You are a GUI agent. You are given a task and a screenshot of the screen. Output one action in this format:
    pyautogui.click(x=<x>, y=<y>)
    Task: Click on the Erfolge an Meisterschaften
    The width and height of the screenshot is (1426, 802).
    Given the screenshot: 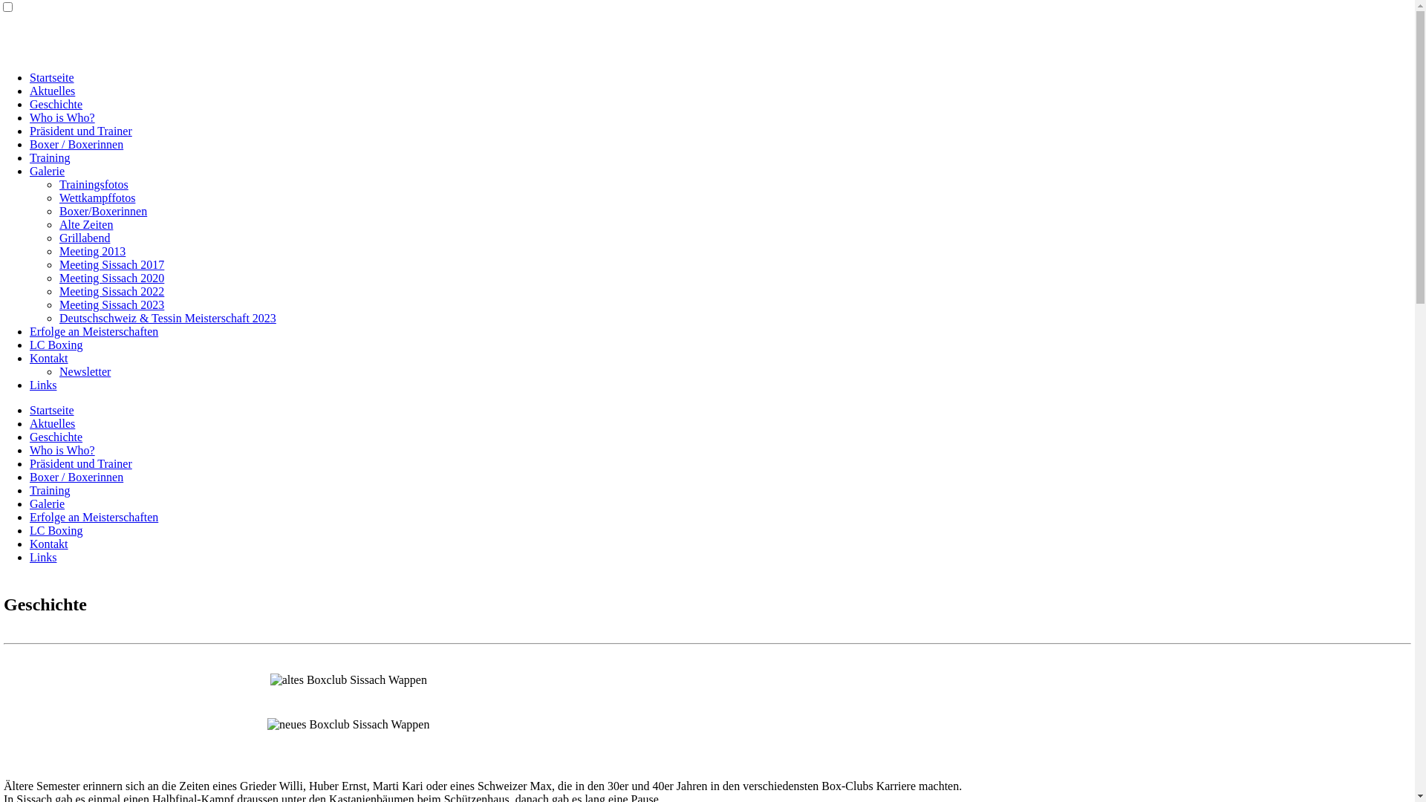 What is the action you would take?
    pyautogui.click(x=94, y=517)
    